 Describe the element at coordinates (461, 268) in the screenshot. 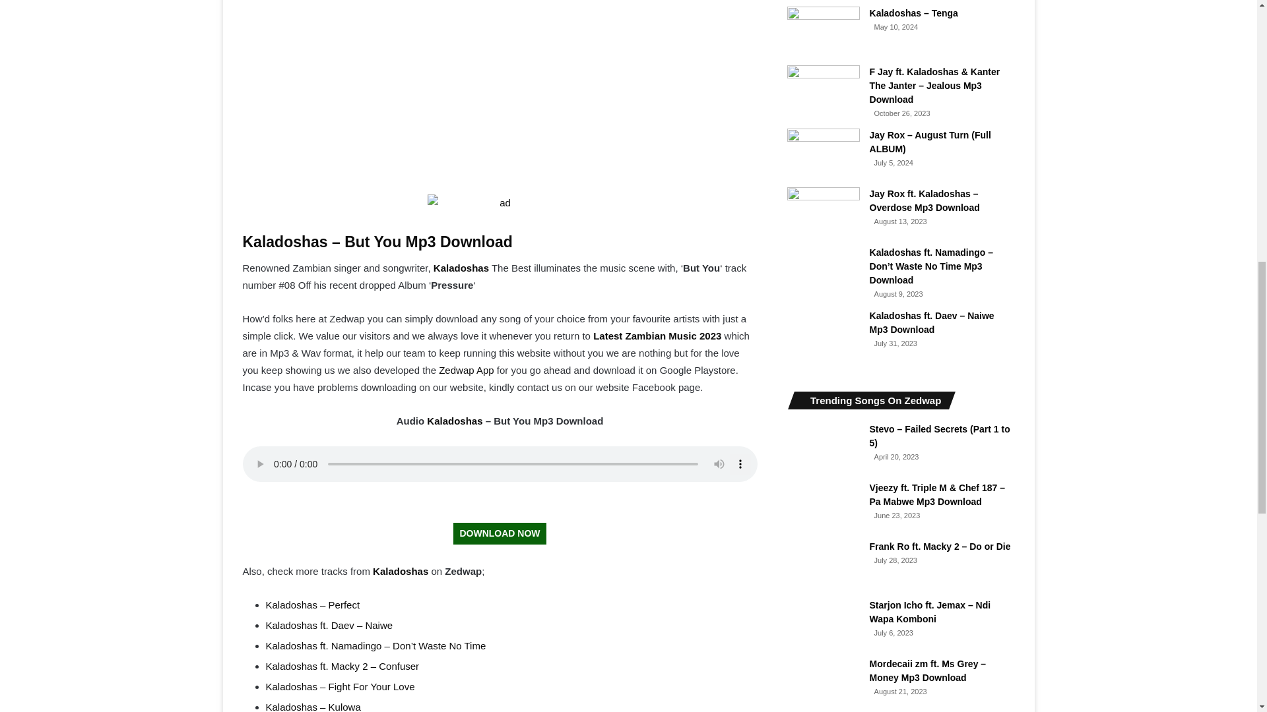

I see `Kaladoshas` at that location.